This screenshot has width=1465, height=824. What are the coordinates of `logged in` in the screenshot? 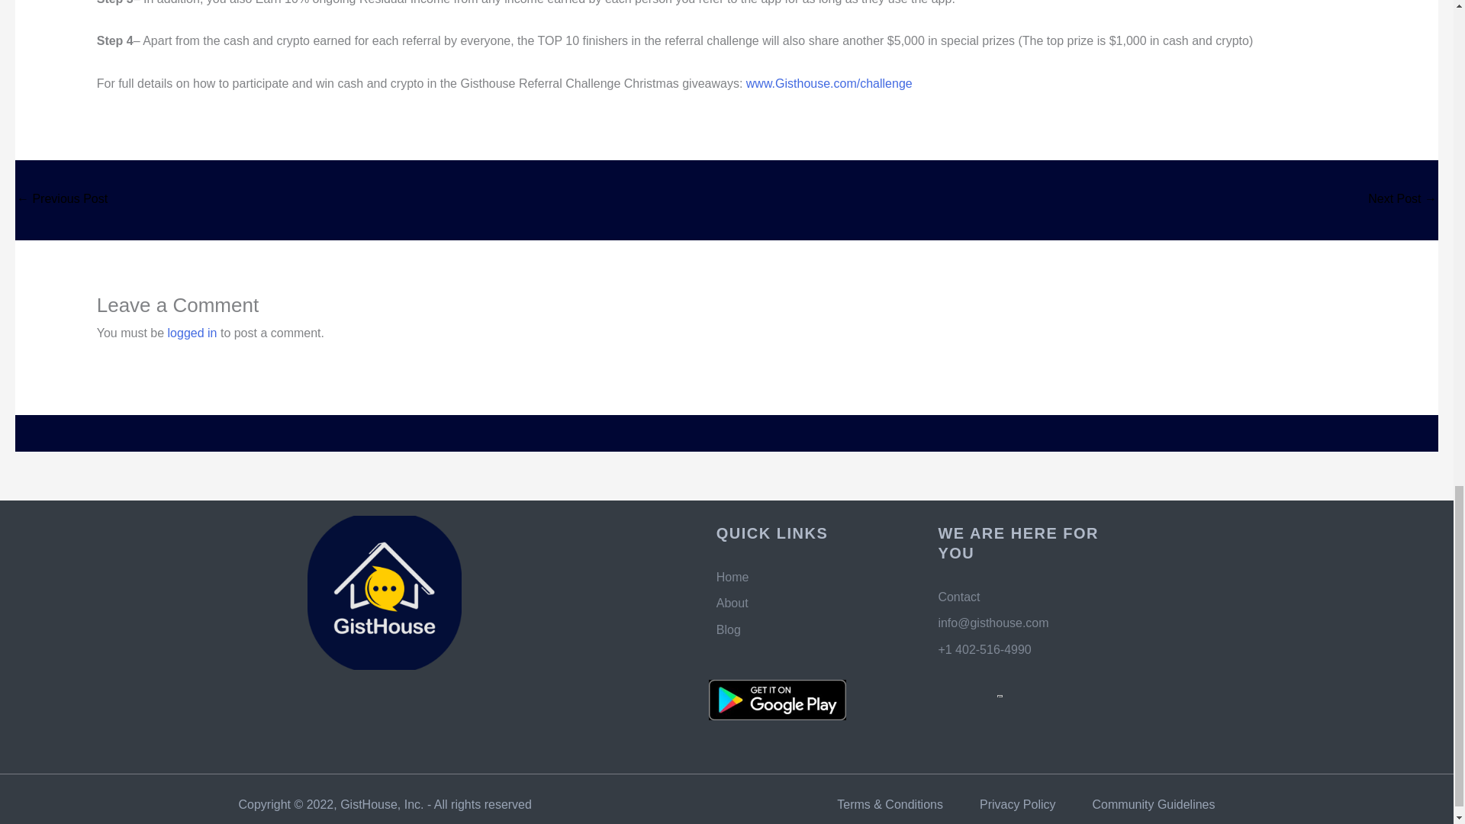 It's located at (192, 333).